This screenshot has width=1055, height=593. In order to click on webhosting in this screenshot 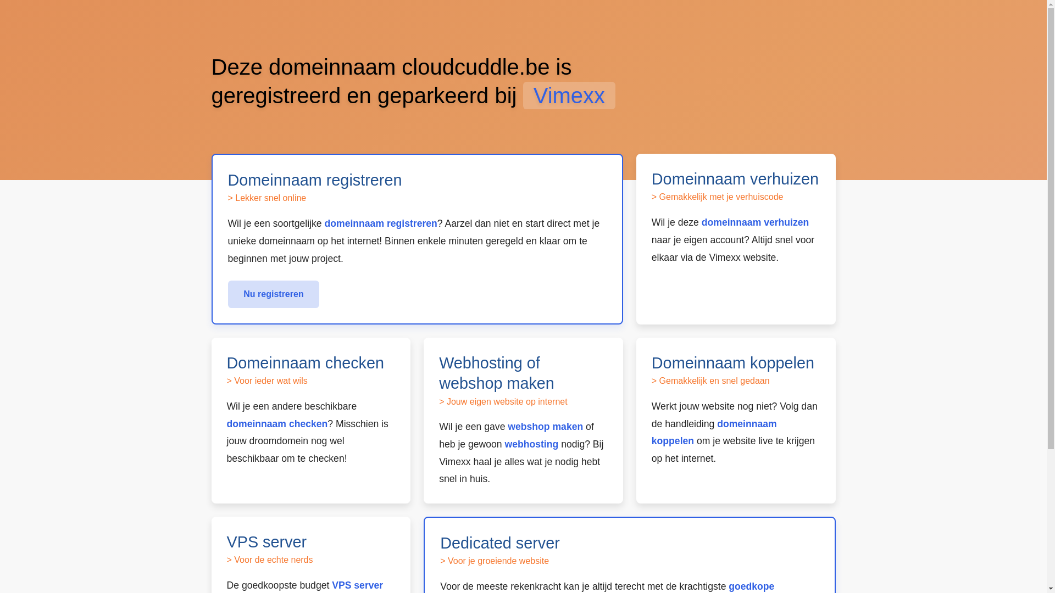, I will do `click(531, 444)`.